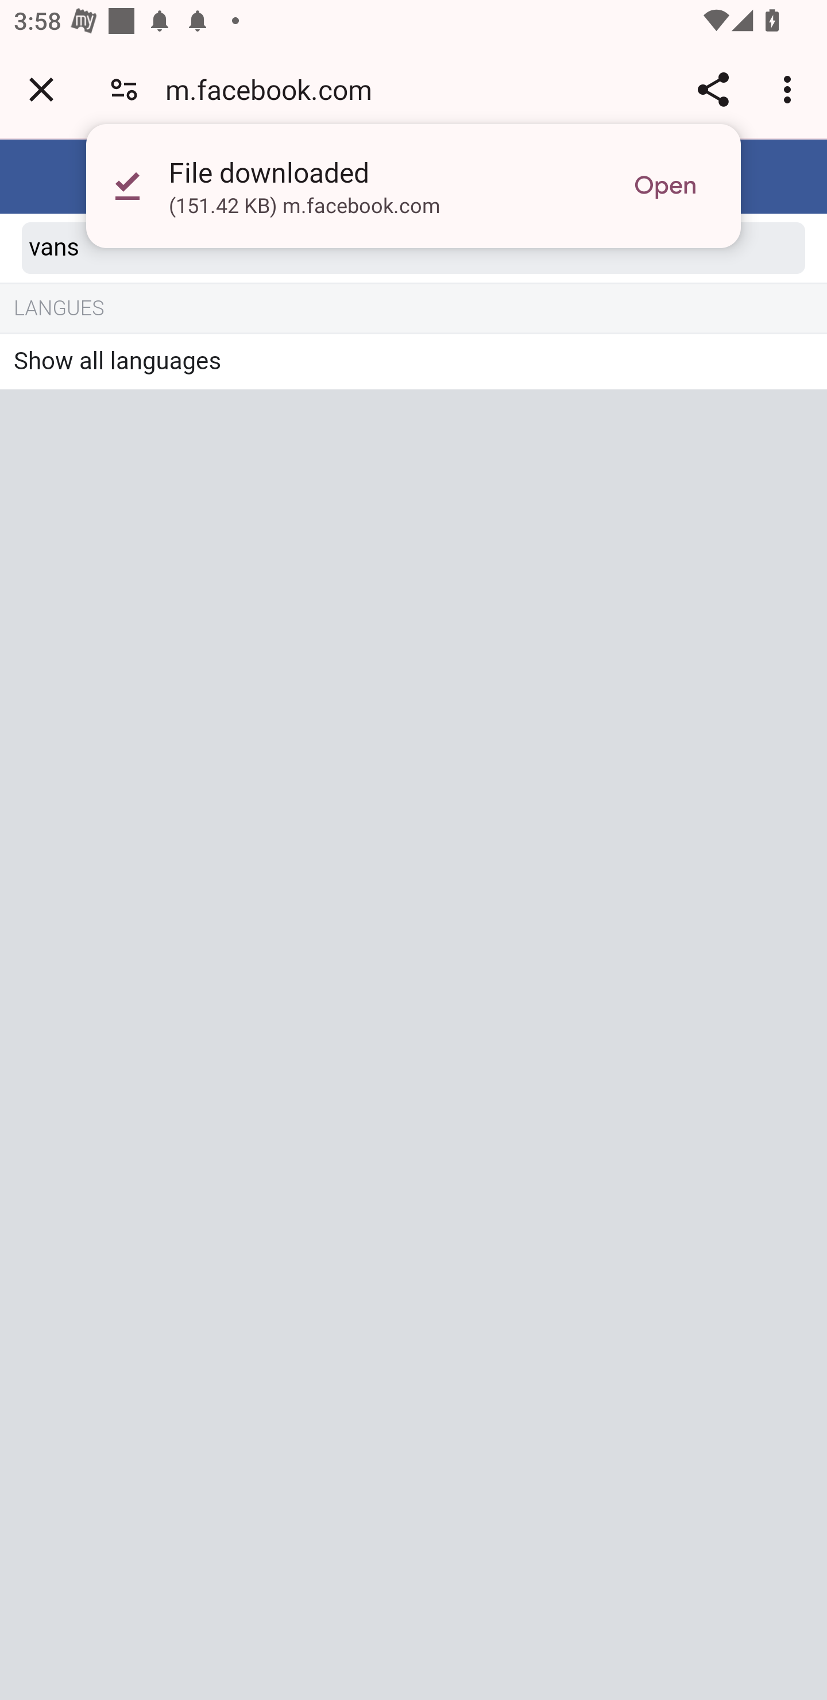  I want to click on Close tab, so click(41, 89).